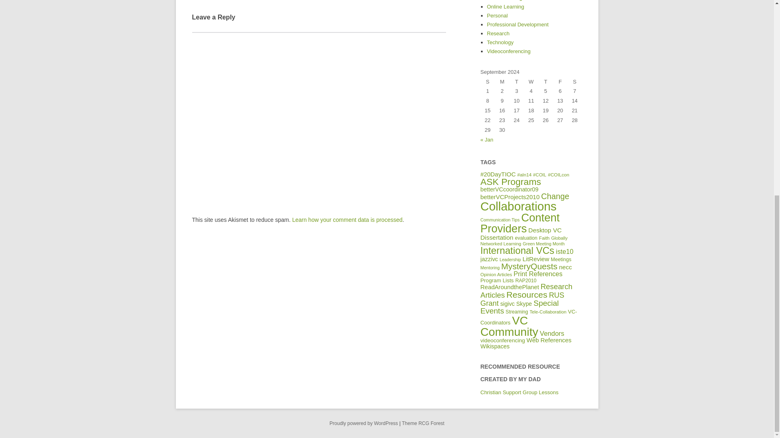 This screenshot has height=438, width=780. What do you see at coordinates (545, 82) in the screenshot?
I see `Thursday` at bounding box center [545, 82].